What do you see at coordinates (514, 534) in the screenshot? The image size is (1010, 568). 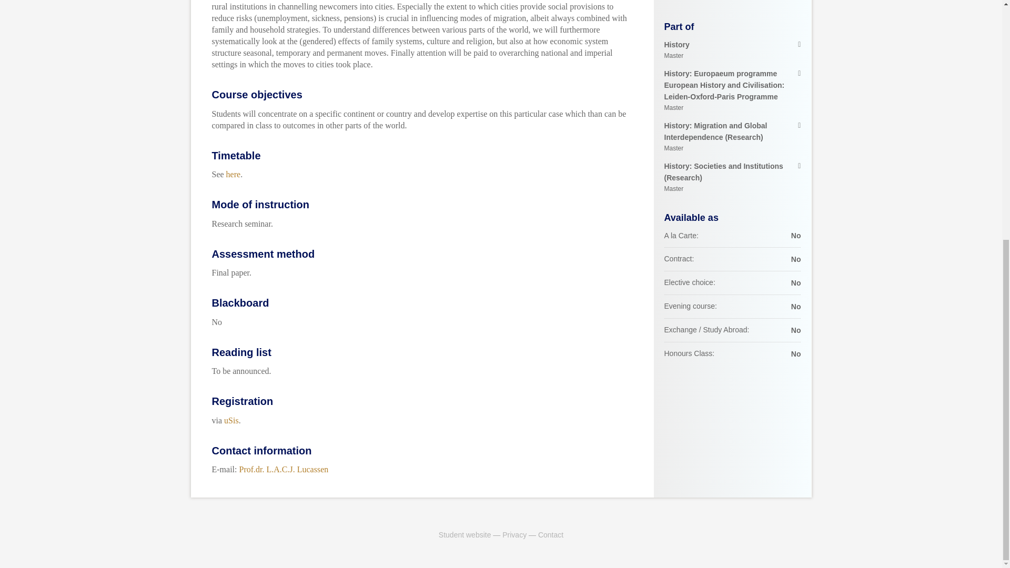 I see `Privacy` at bounding box center [514, 534].